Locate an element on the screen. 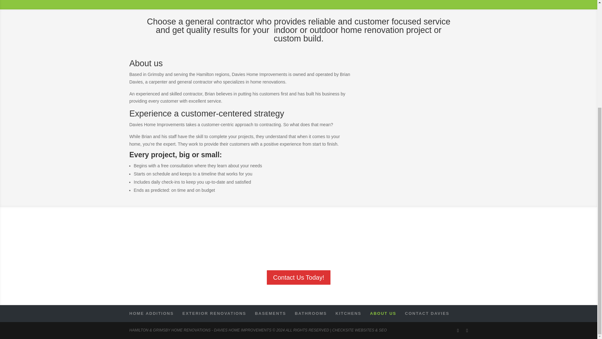 The width and height of the screenshot is (602, 339). ABOUT US is located at coordinates (383, 313).